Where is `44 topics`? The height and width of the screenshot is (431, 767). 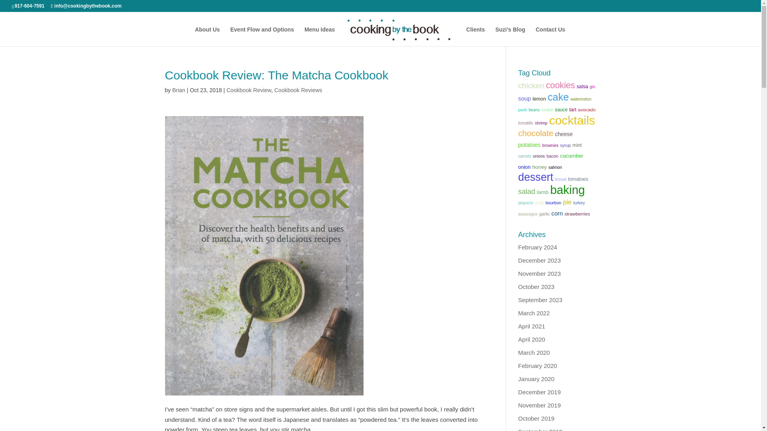
44 topics is located at coordinates (582, 86).